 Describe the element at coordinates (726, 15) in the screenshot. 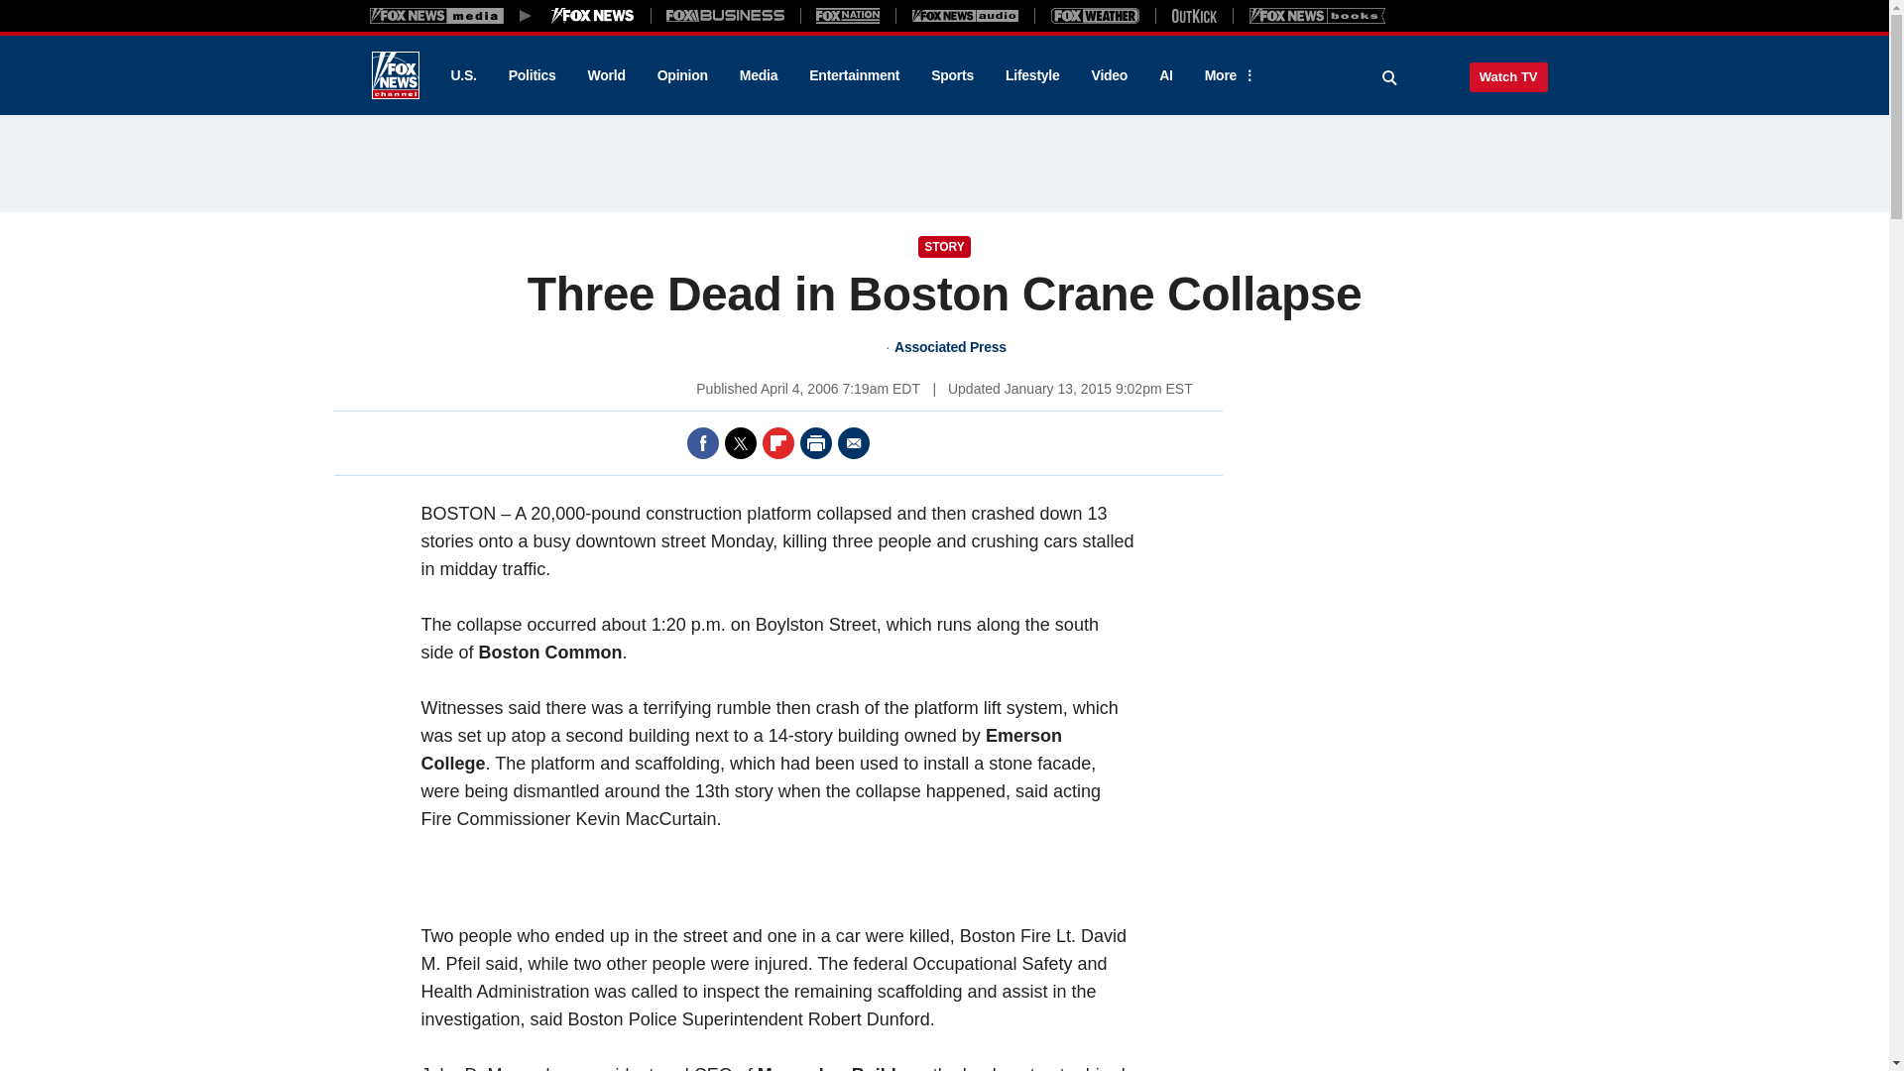

I see `Fox Business` at that location.